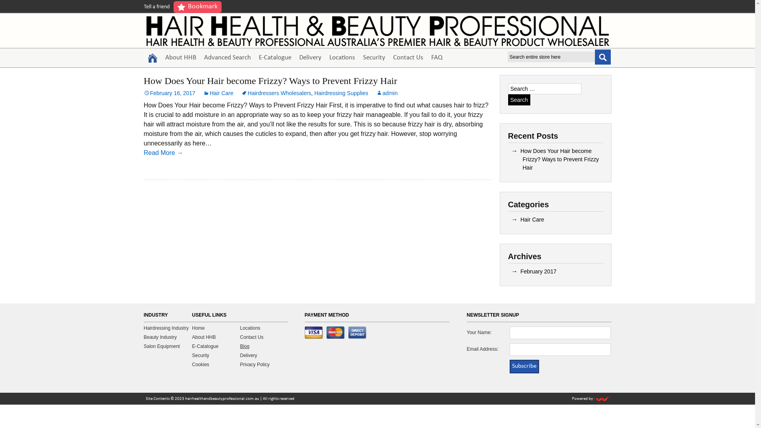 Image resolution: width=761 pixels, height=428 pixels. What do you see at coordinates (437, 58) in the screenshot?
I see `FAQ` at bounding box center [437, 58].